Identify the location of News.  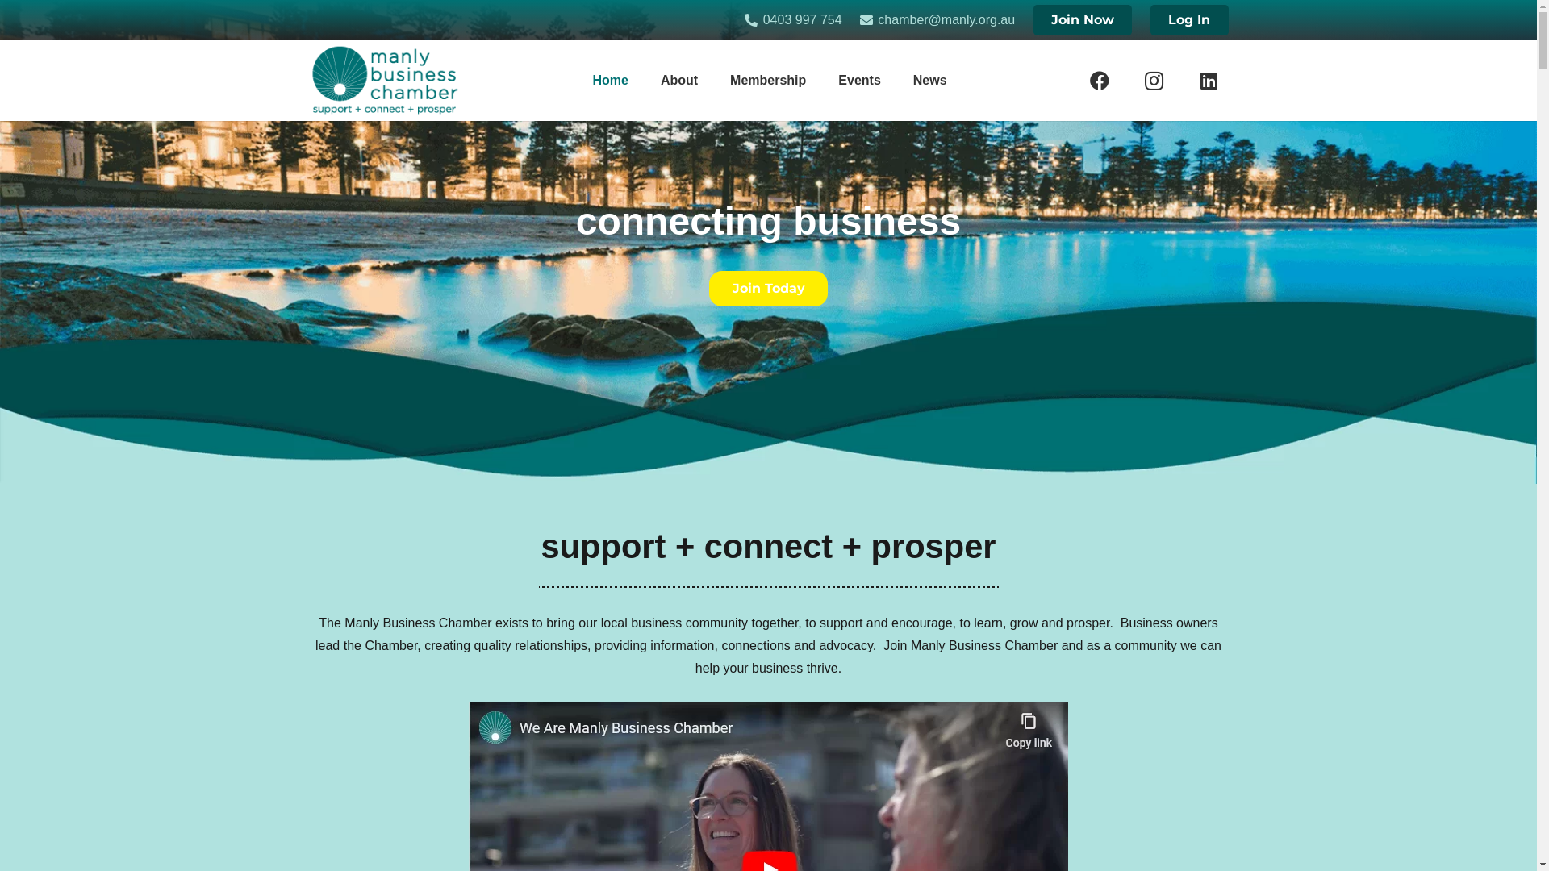
(930, 81).